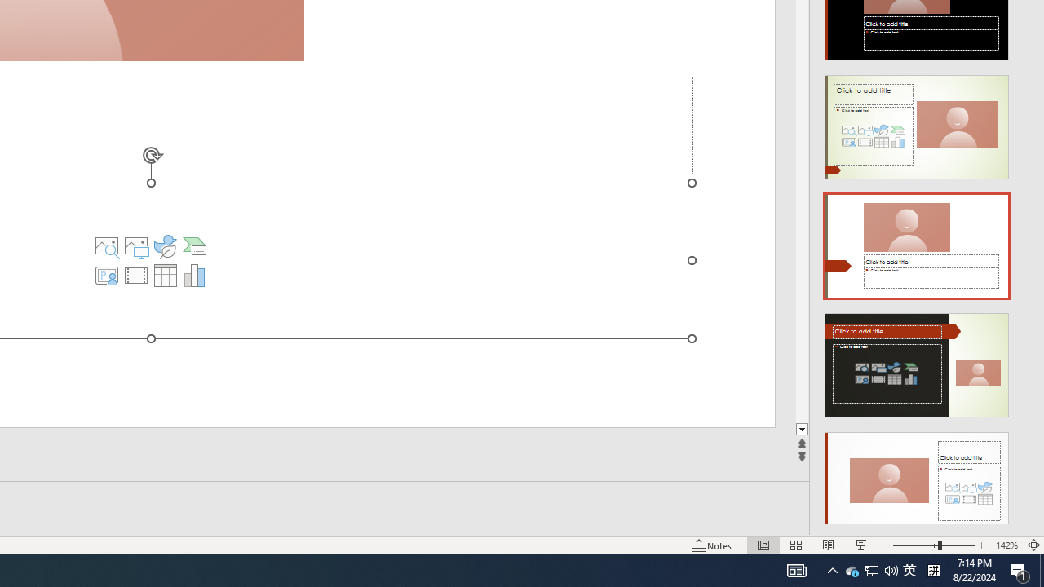  What do you see at coordinates (107, 246) in the screenshot?
I see `Stock Images` at bounding box center [107, 246].